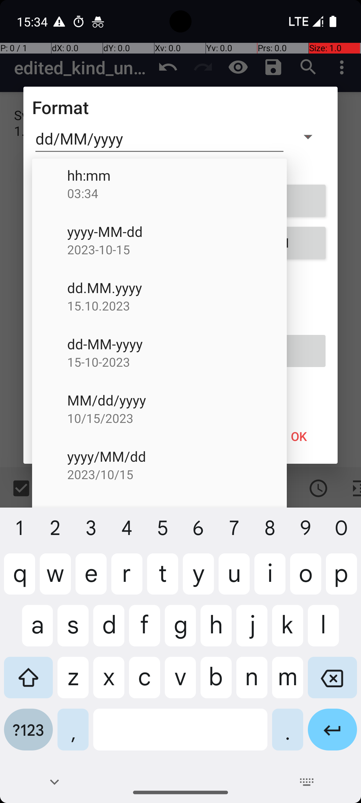  I want to click on yyyy/MM/dd, so click(177, 456).